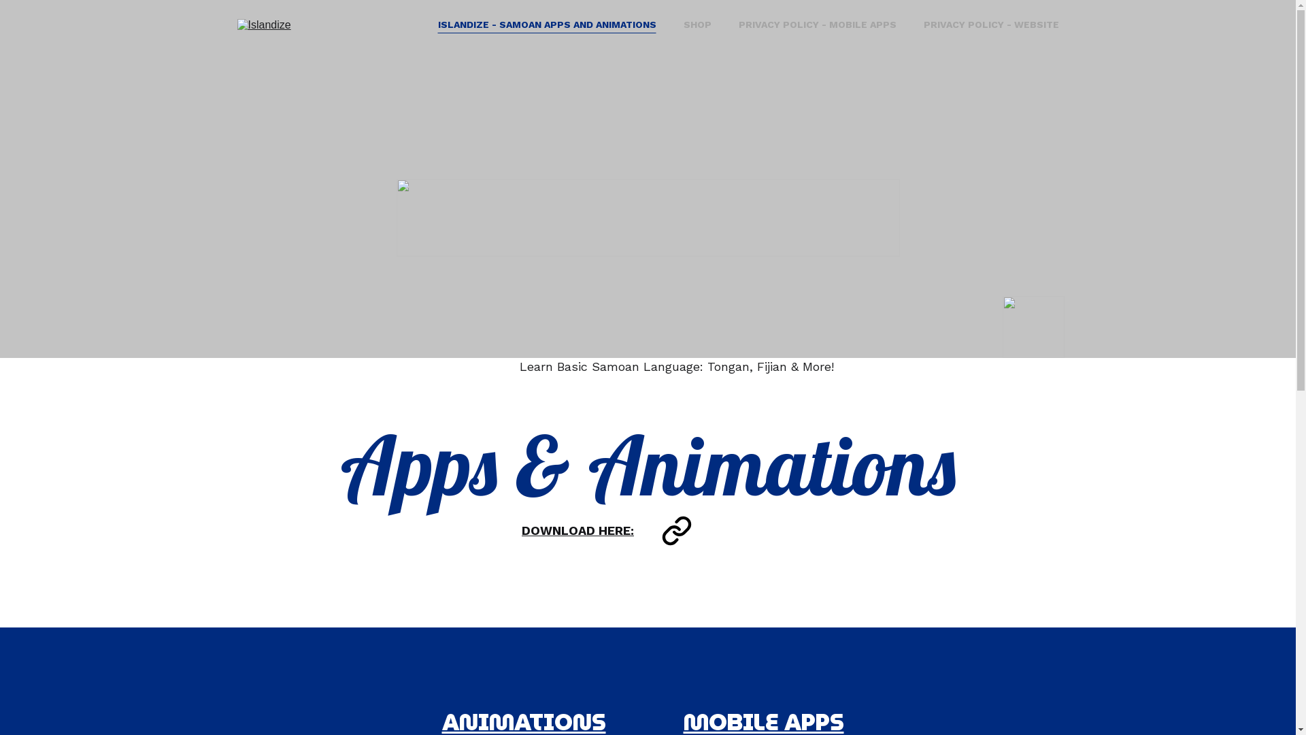  I want to click on DOWNLOAD HERE:, so click(578, 531).